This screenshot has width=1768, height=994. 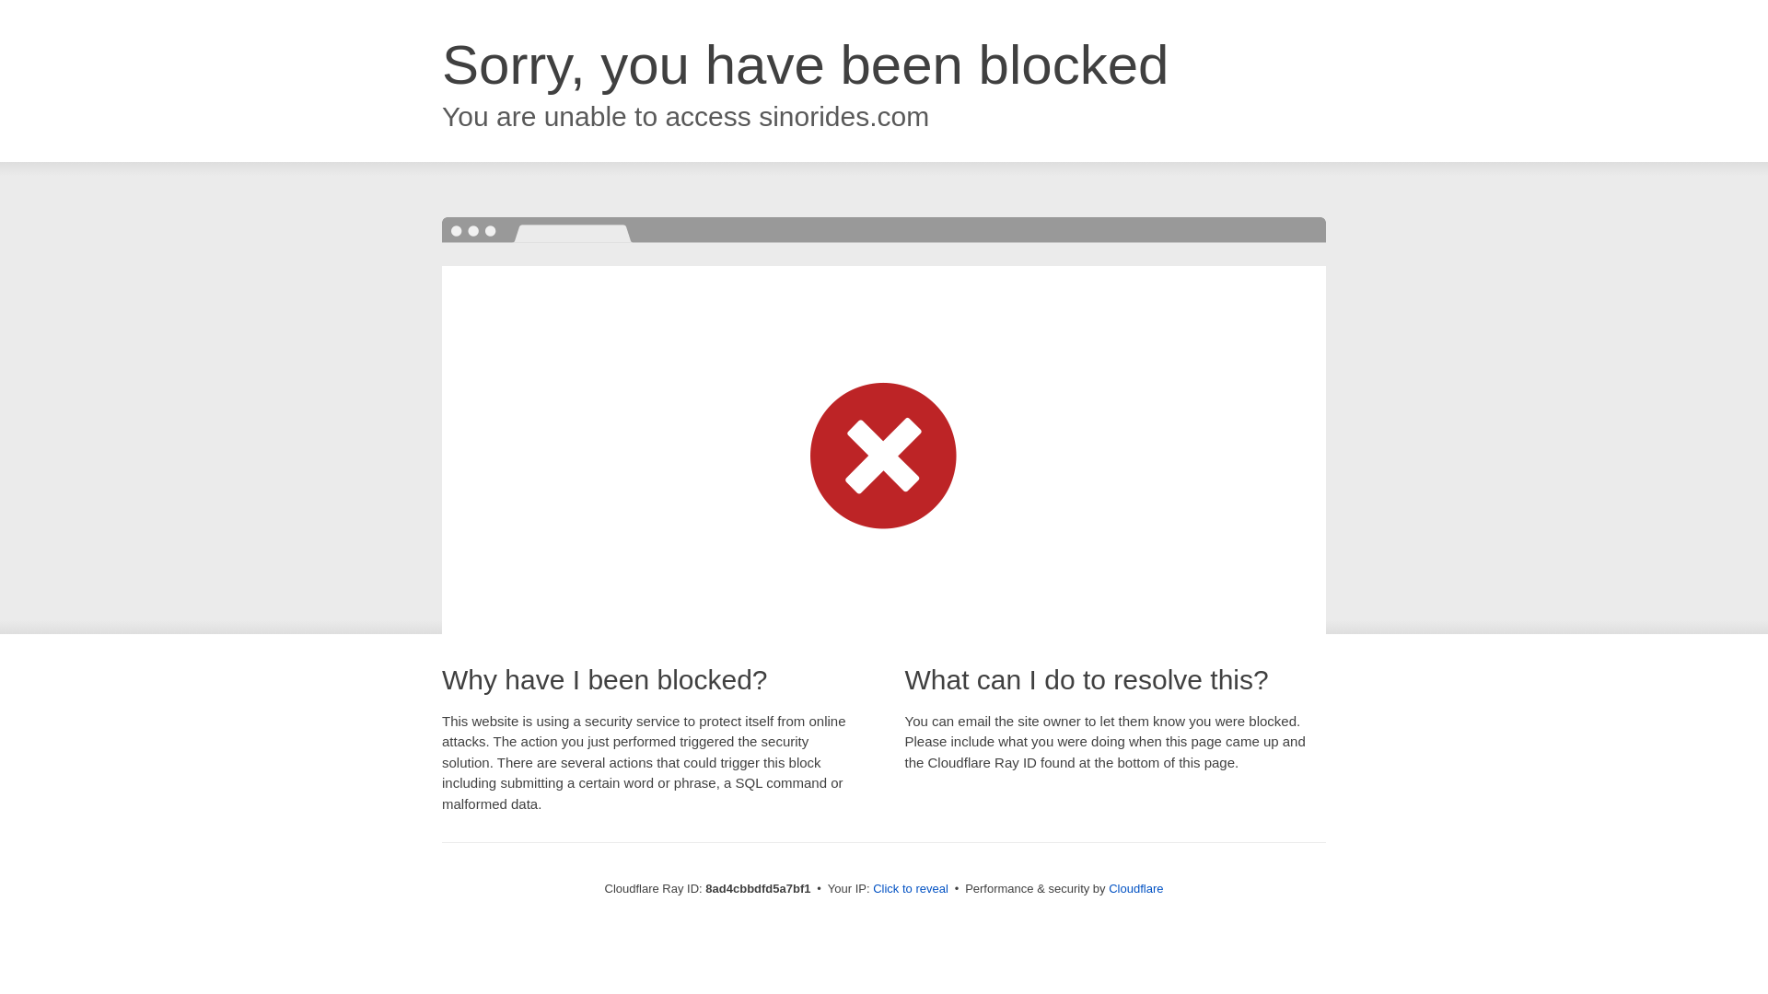 I want to click on Click to reveal, so click(x=910, y=889).